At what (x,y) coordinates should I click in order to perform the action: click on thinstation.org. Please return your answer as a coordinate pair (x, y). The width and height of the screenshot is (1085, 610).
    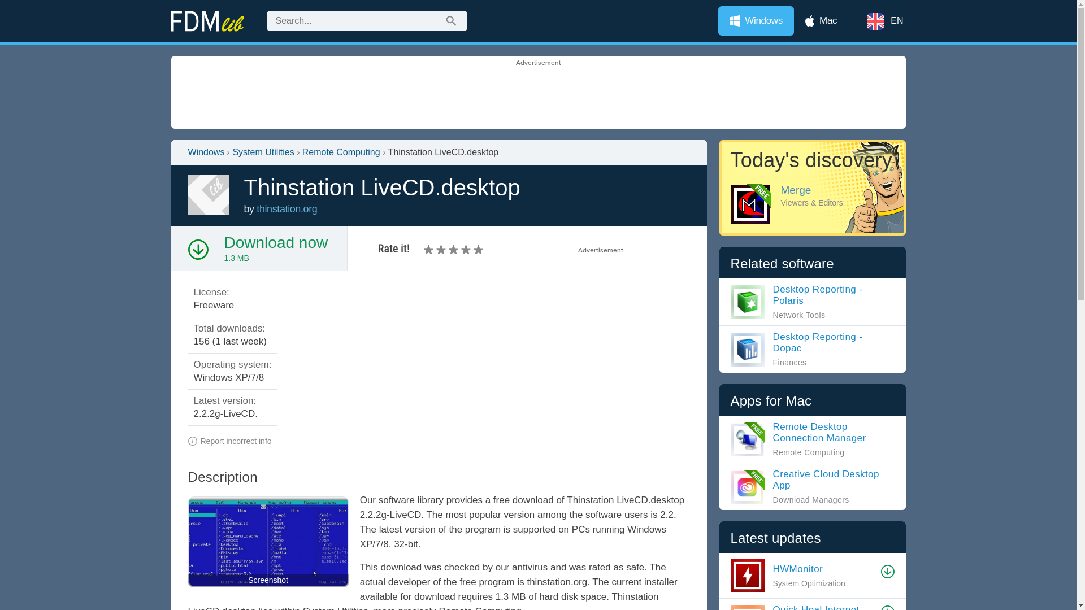
    Looking at the image, I should click on (286, 209).